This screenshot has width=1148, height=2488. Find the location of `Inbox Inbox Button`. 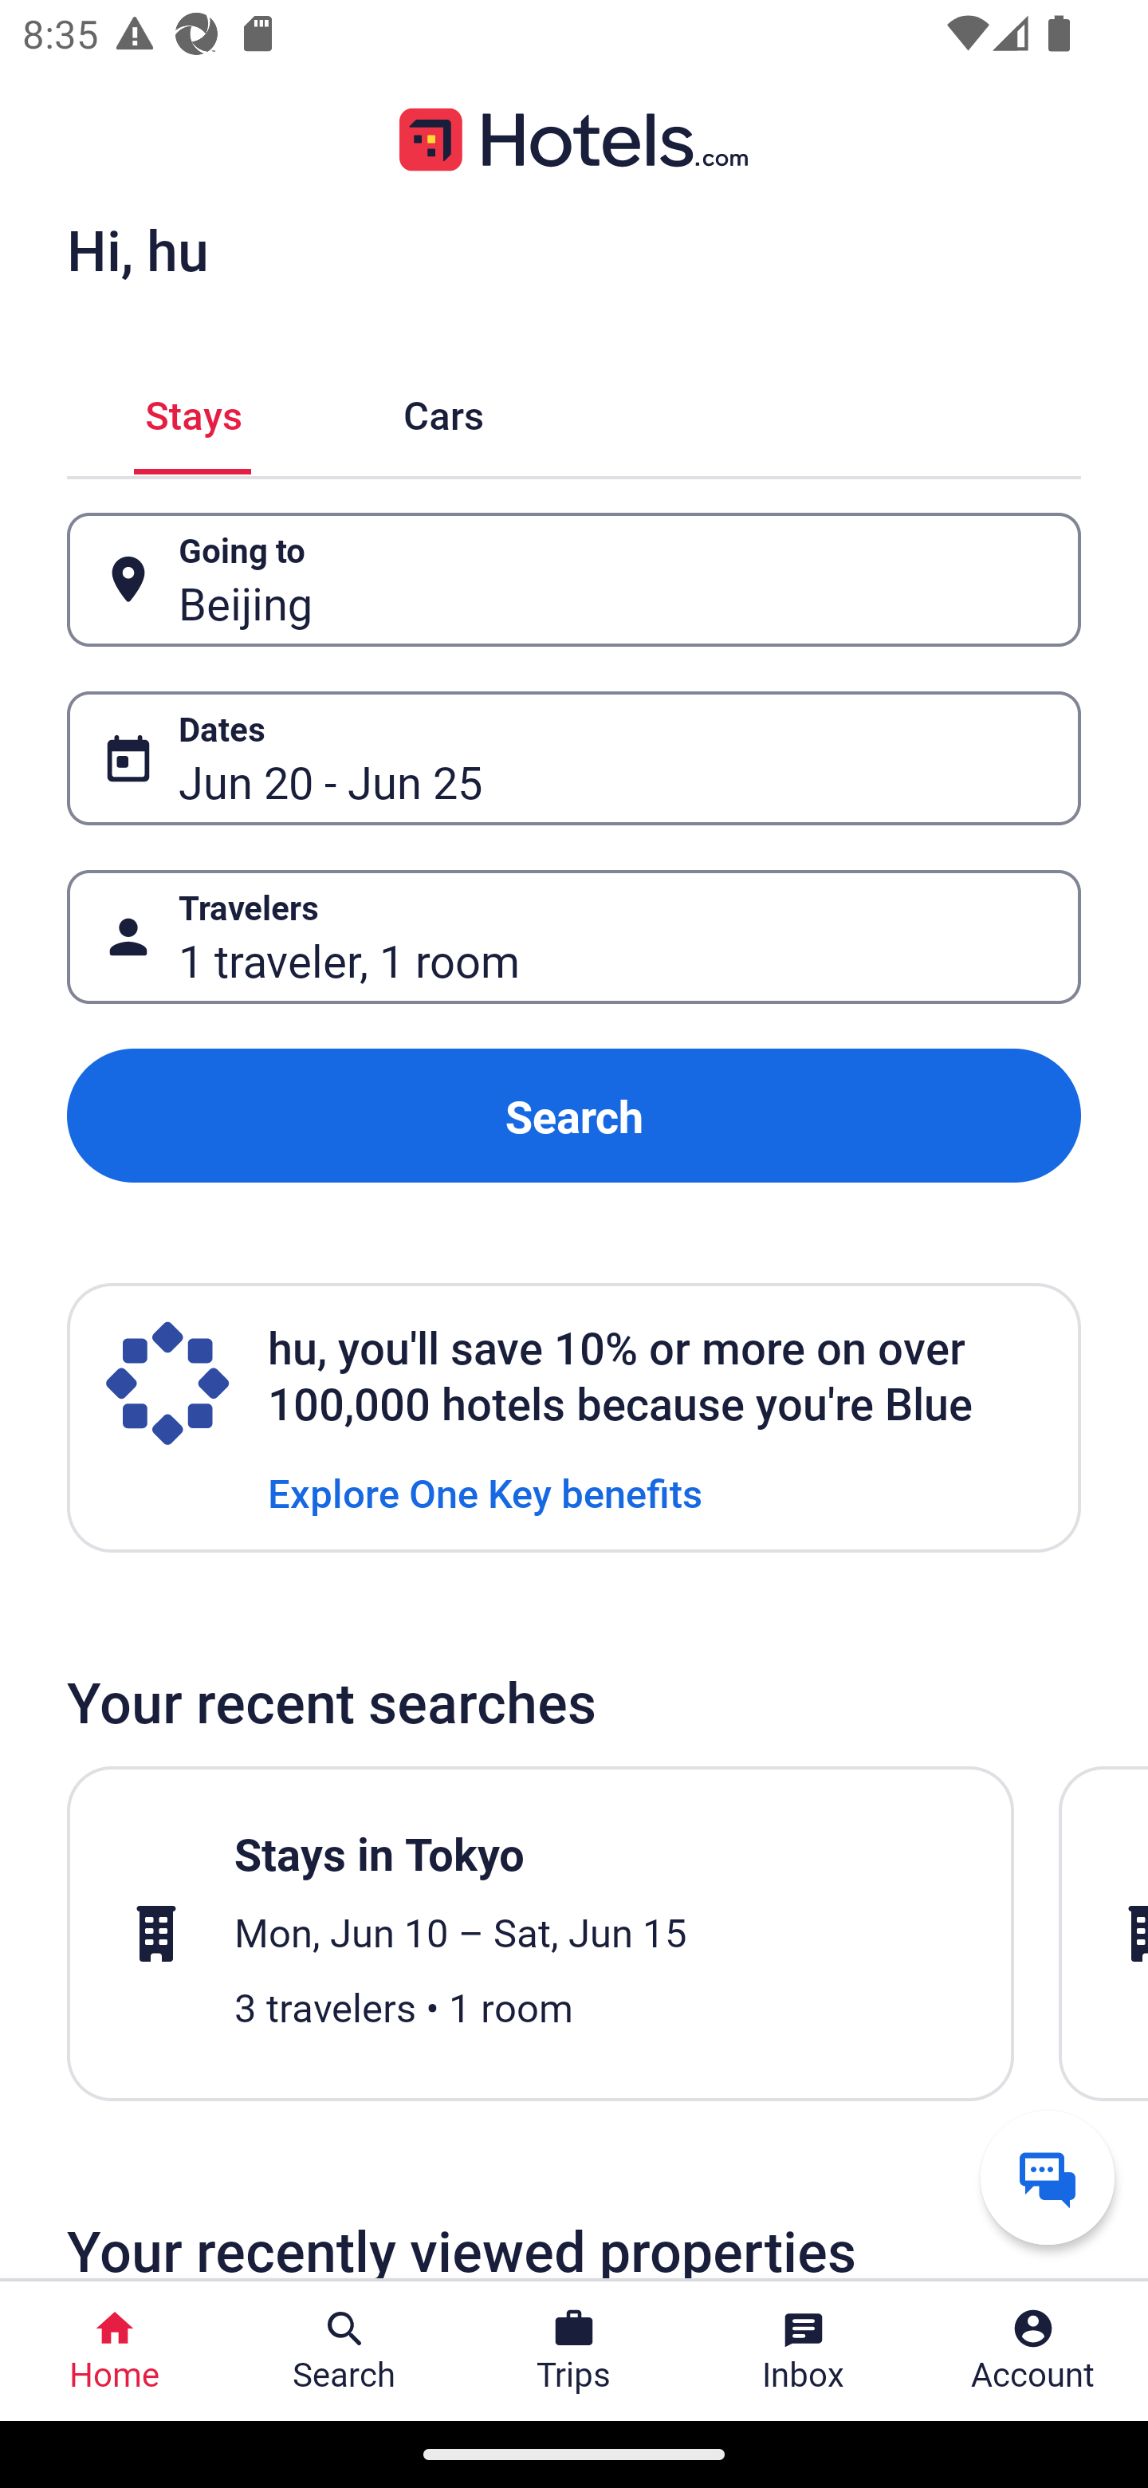

Inbox Inbox Button is located at coordinates (804, 2351).